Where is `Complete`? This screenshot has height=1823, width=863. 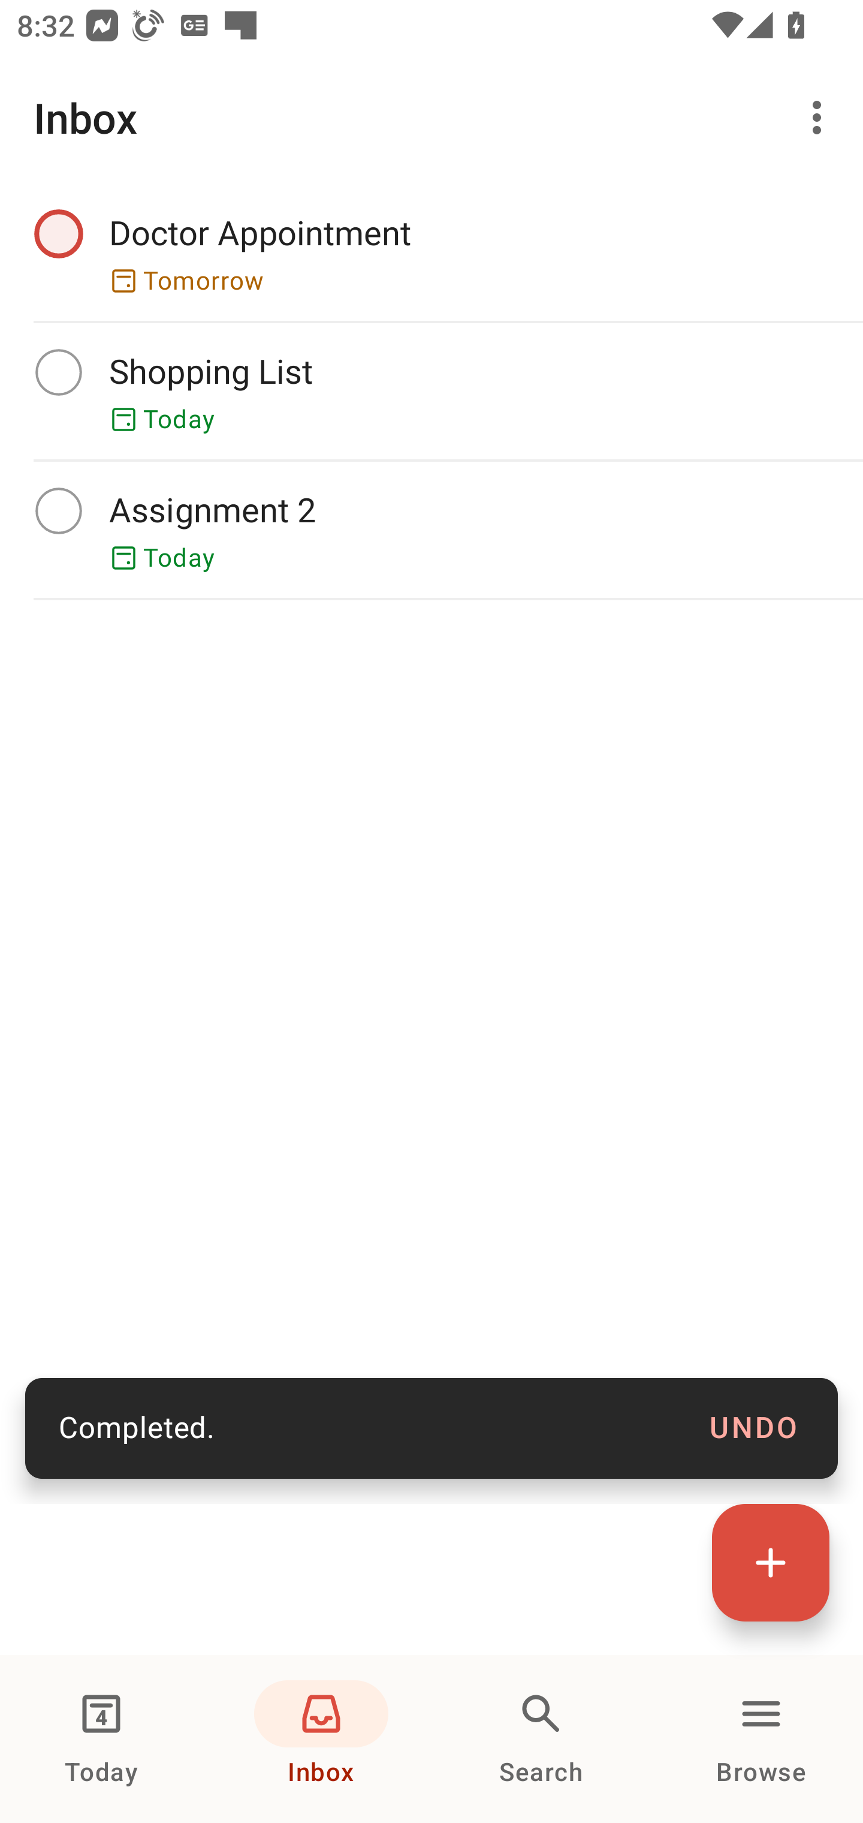 Complete is located at coordinates (58, 372).